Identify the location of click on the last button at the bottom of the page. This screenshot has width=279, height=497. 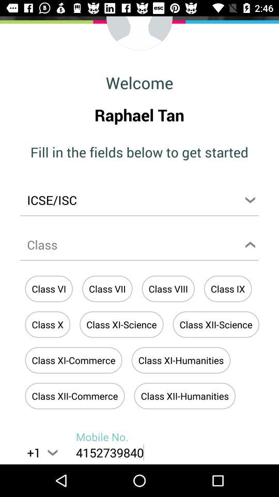
(184, 397).